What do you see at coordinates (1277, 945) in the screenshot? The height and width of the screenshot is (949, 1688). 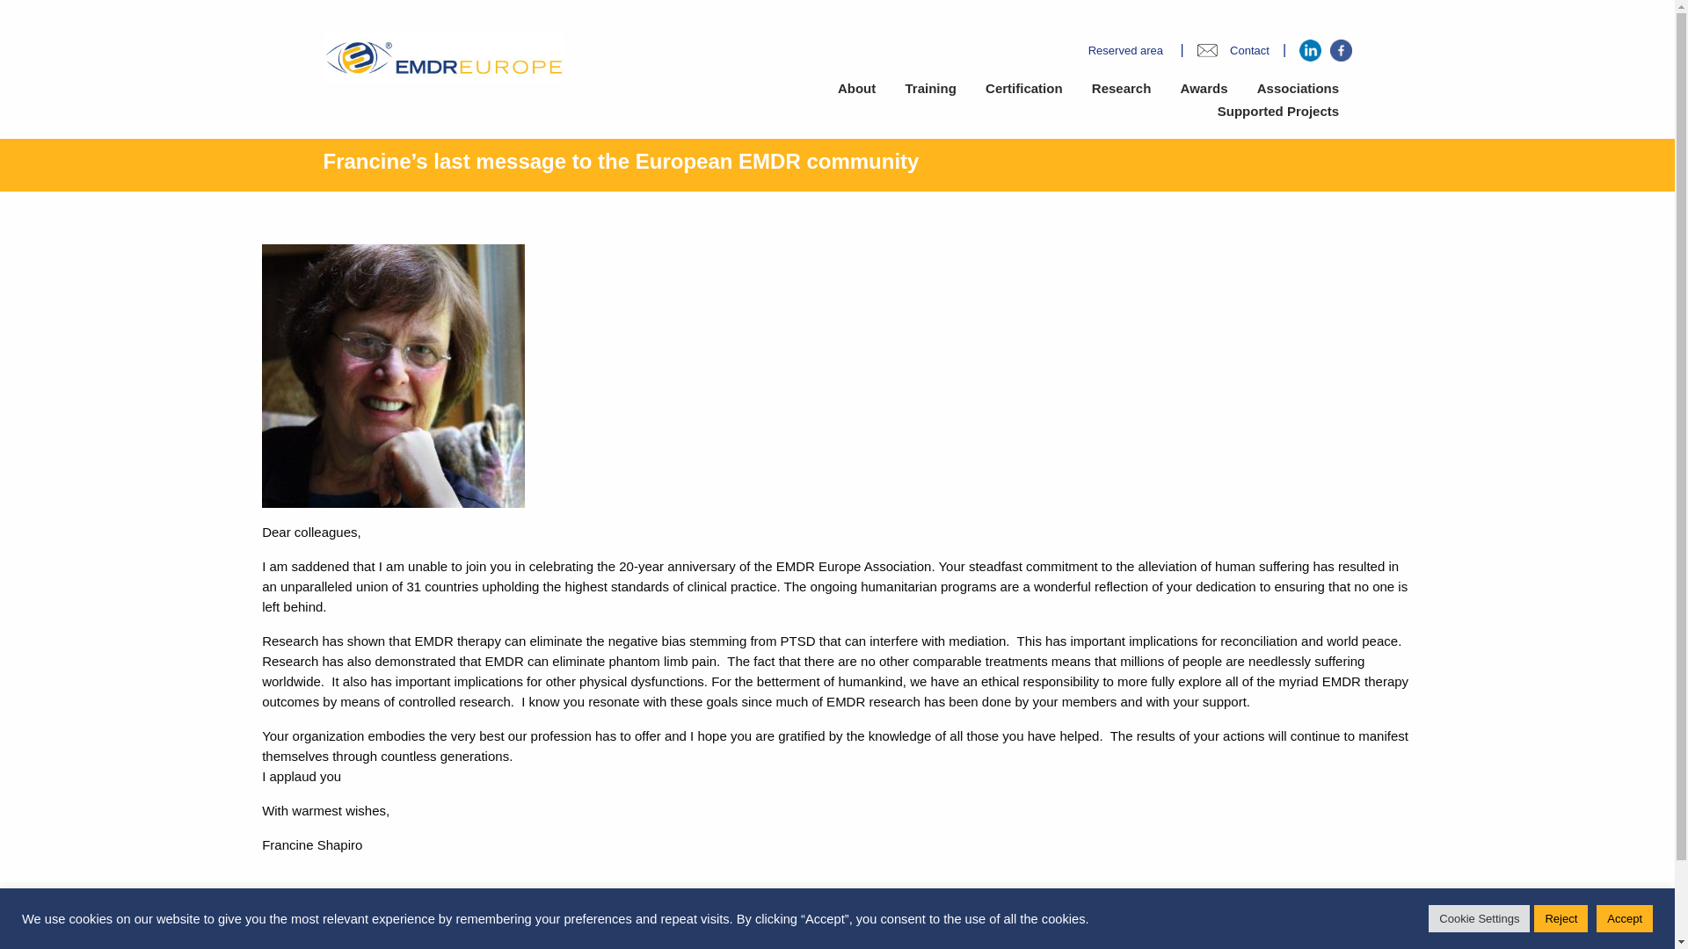 I see `Linkedin` at bounding box center [1277, 945].